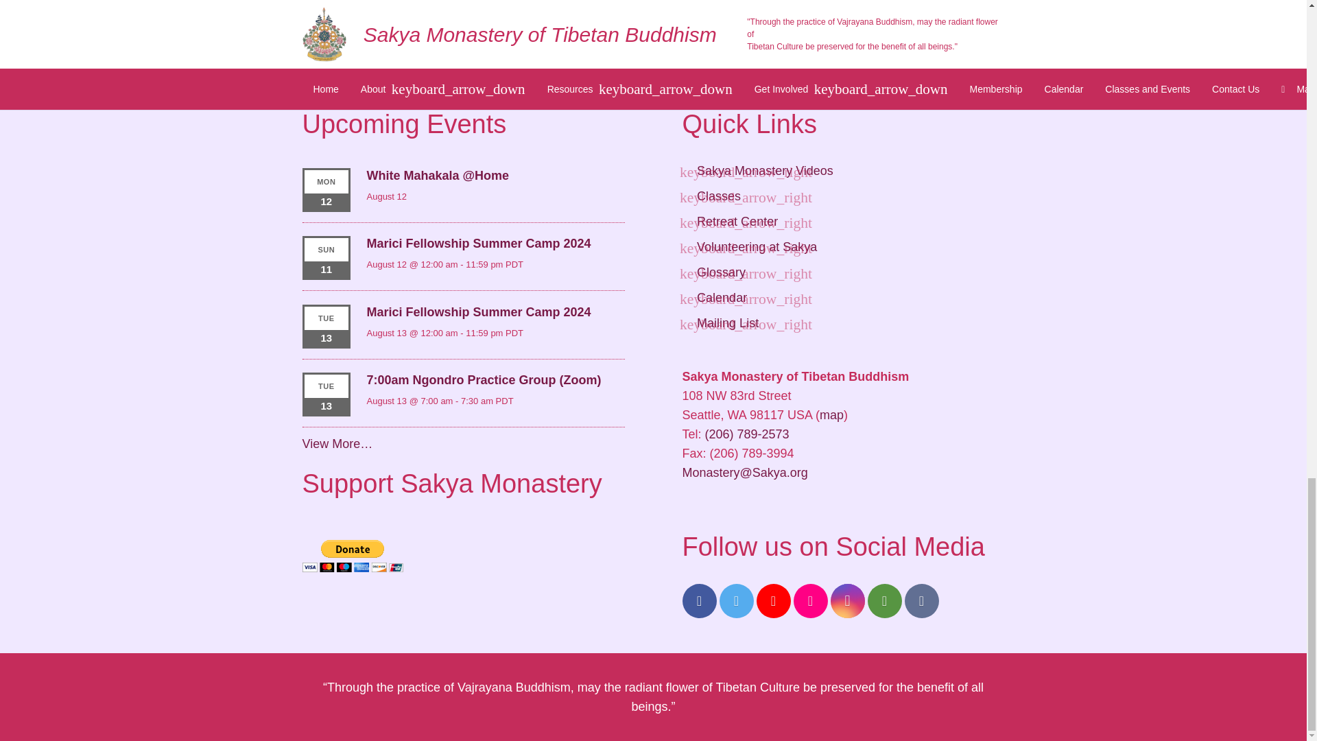 Image resolution: width=1317 pixels, height=741 pixels. I want to click on Twitter, so click(736, 601).